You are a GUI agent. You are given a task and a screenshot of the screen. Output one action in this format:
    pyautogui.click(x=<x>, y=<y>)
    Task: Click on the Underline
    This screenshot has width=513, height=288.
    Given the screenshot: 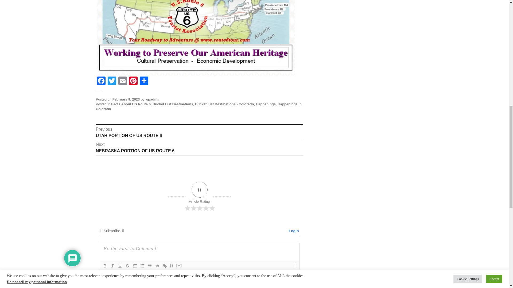 What is the action you would take?
    pyautogui.click(x=120, y=266)
    